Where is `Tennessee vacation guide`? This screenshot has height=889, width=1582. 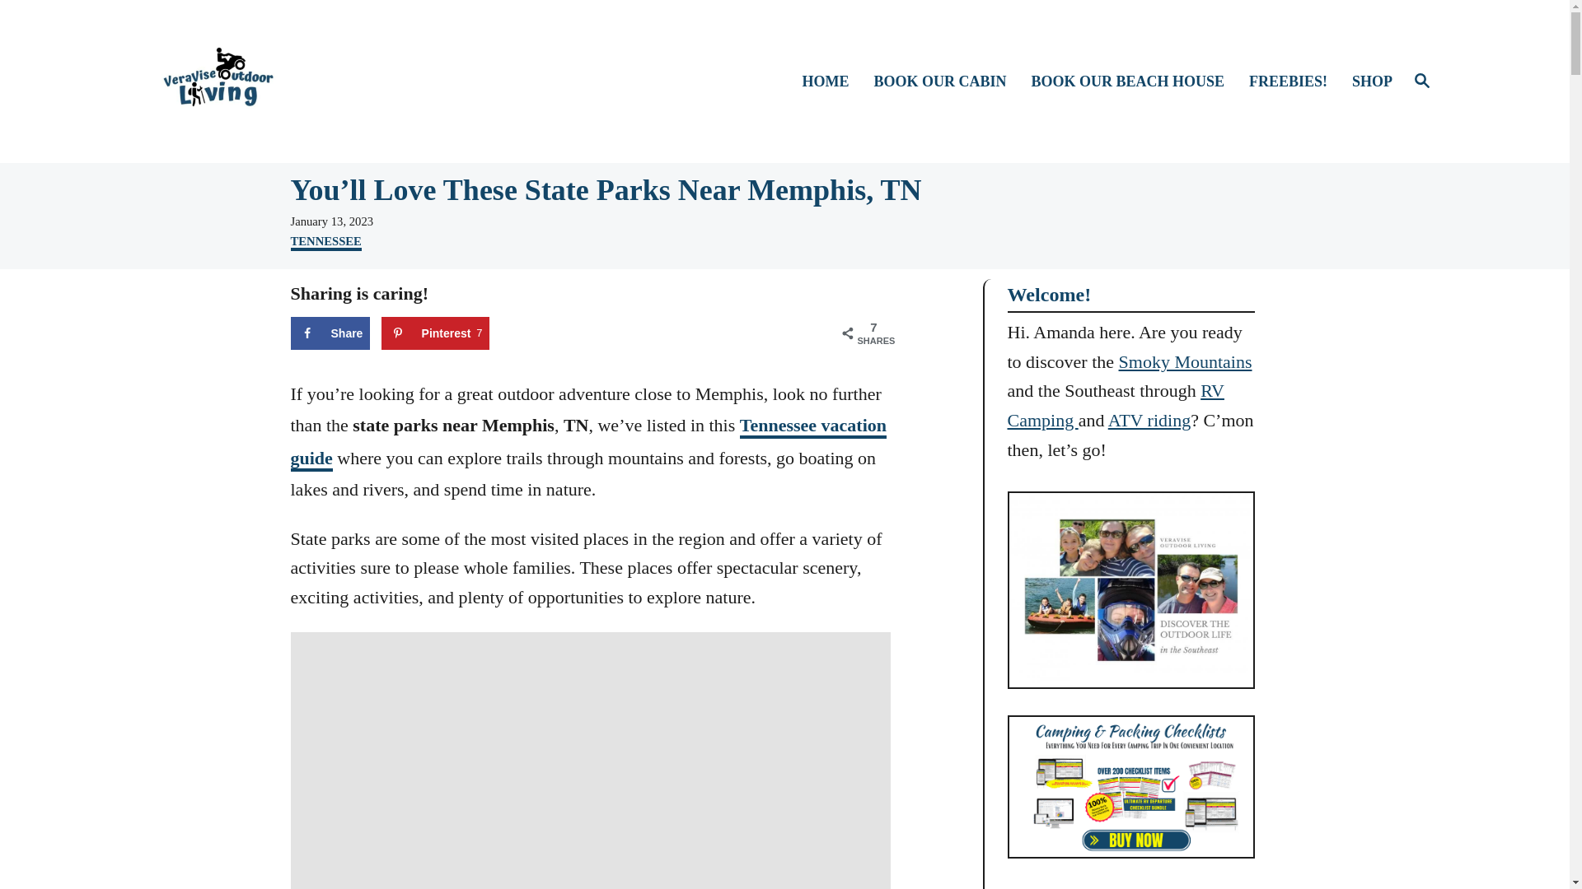 Tennessee vacation guide is located at coordinates (1422, 81).